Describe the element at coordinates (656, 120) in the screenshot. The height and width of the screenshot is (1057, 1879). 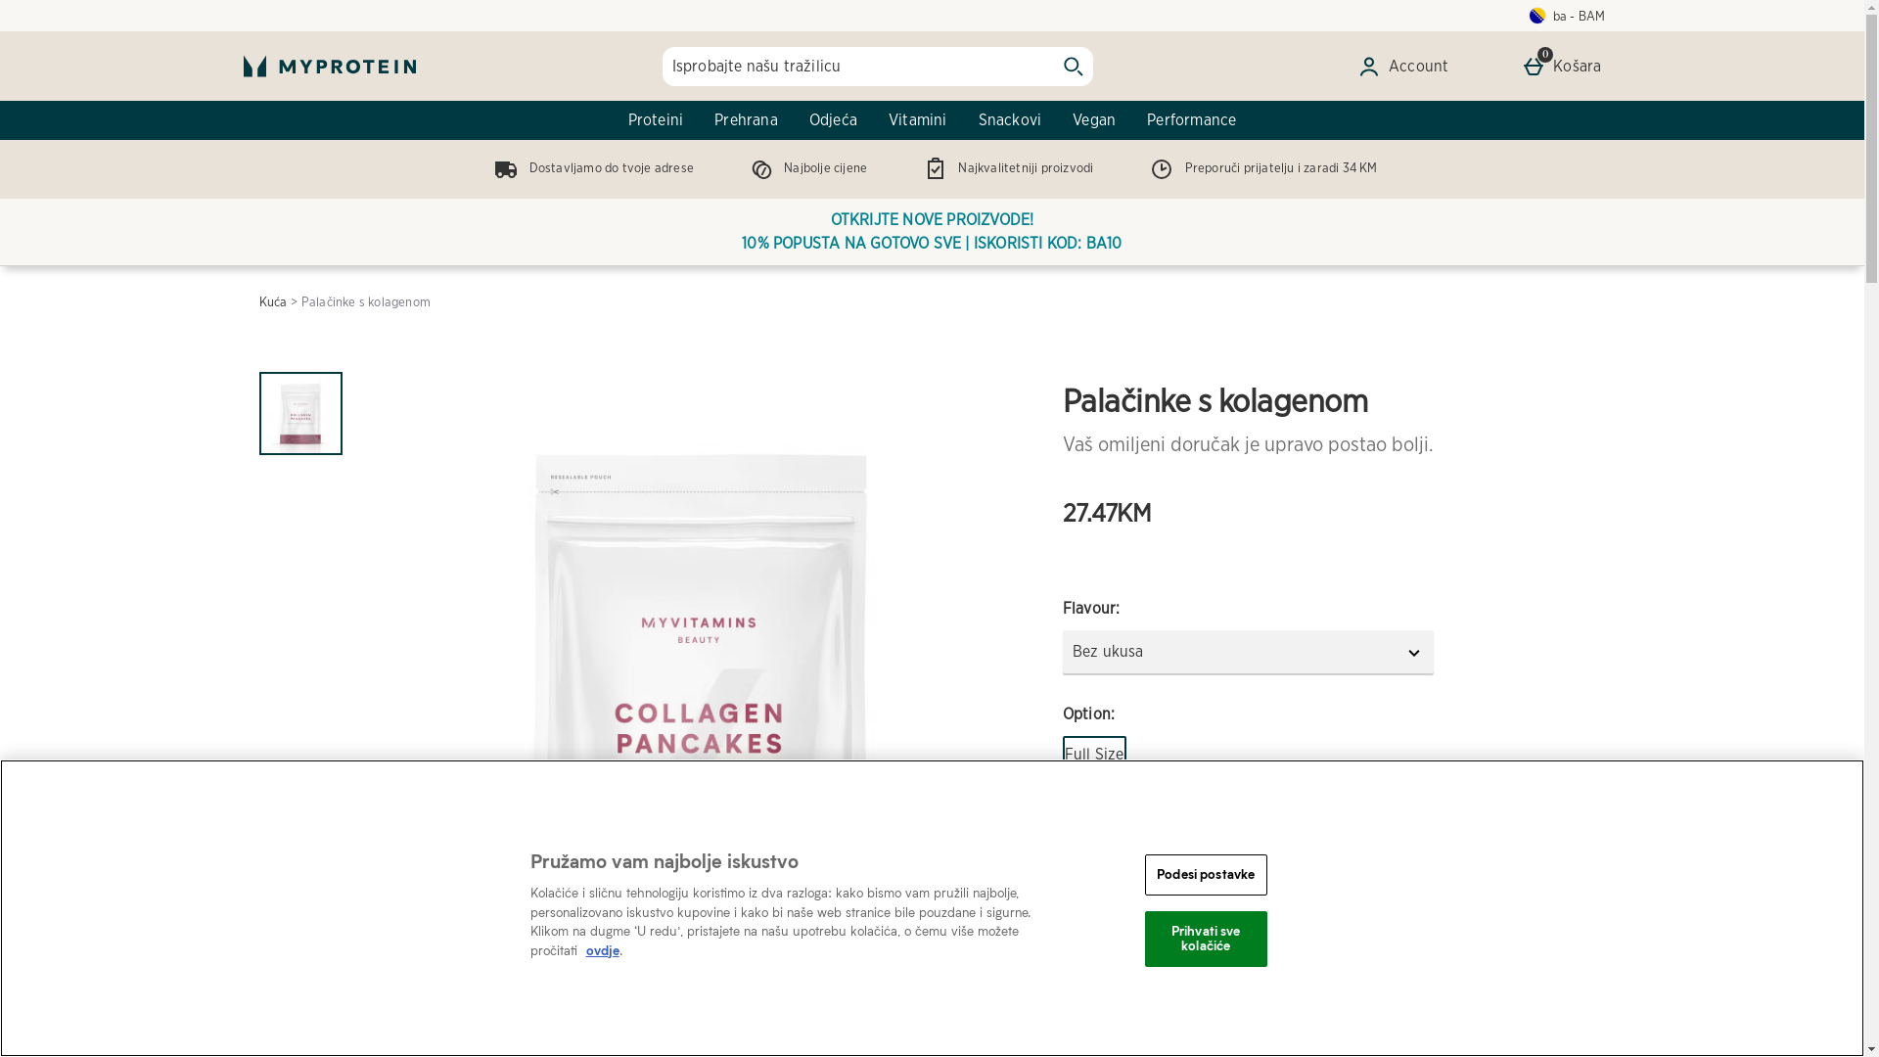
I see `Proteini` at that location.